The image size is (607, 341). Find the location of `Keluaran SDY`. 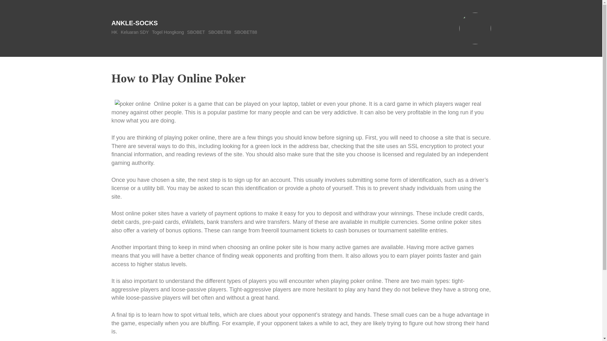

Keluaran SDY is located at coordinates (135, 32).